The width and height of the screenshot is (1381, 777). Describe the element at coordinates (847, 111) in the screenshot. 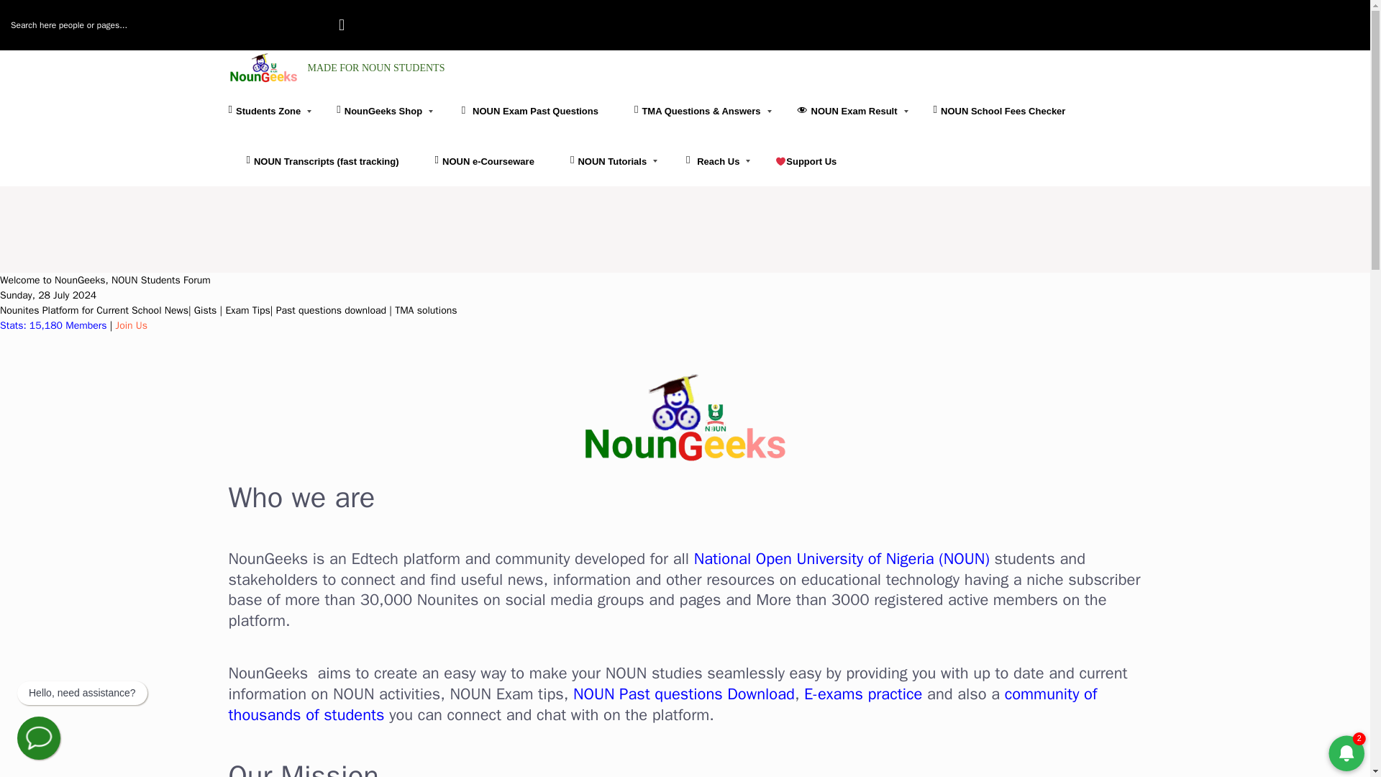

I see `NOUN Exam Result` at that location.